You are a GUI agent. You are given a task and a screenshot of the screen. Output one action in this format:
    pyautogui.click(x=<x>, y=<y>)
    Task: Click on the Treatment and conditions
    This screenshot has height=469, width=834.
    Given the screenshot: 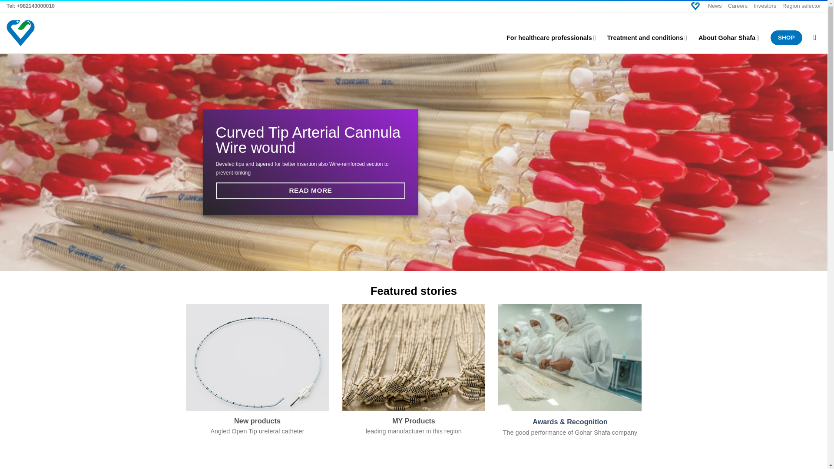 What is the action you would take?
    pyautogui.click(x=647, y=38)
    